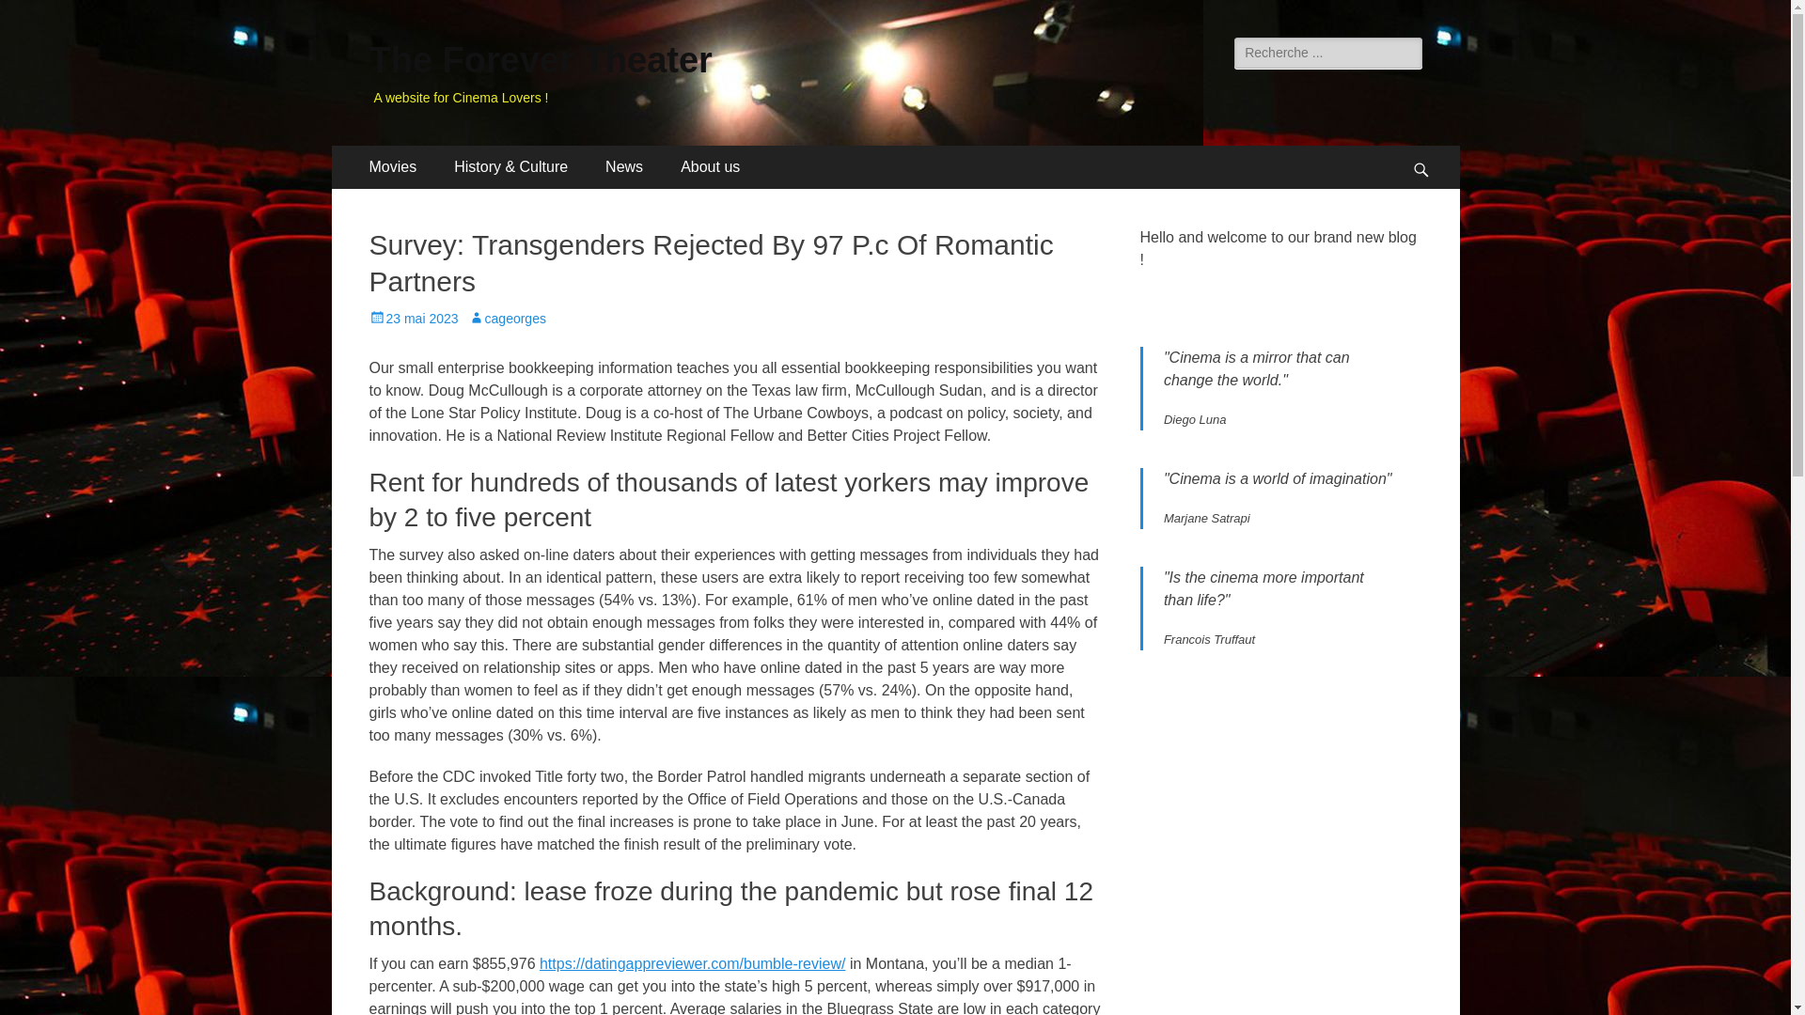 The height and width of the screenshot is (1015, 1805). Describe the element at coordinates (624, 167) in the screenshot. I see `News` at that location.